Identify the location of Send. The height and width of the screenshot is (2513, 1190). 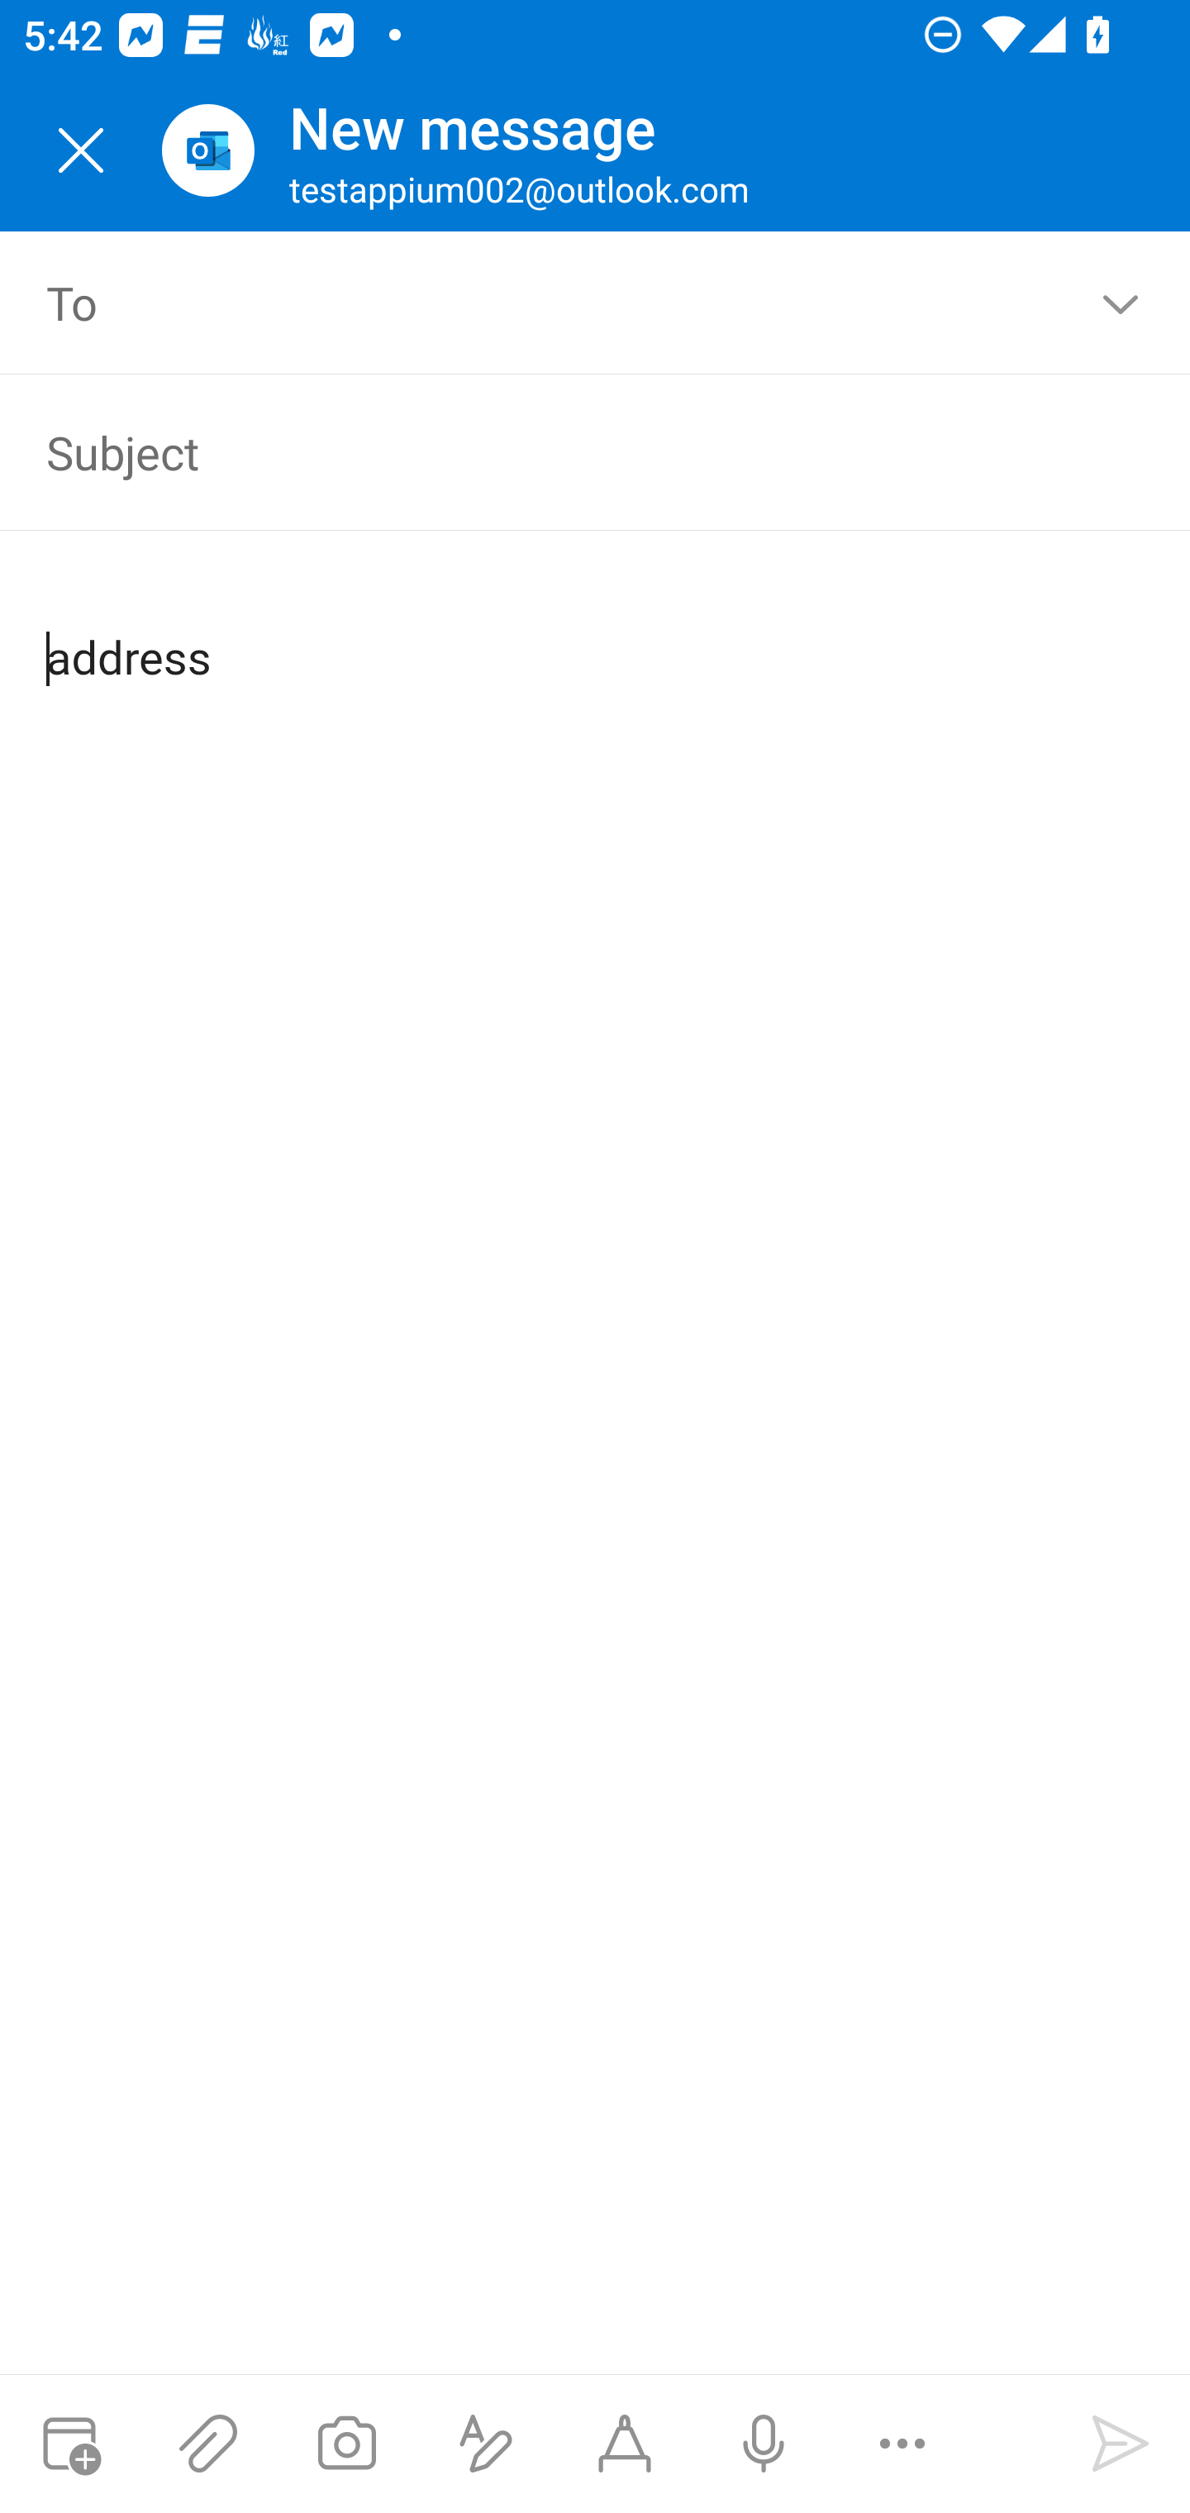
(1121, 2444).